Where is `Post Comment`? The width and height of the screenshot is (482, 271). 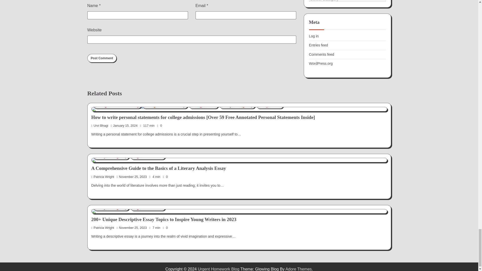 Post Comment is located at coordinates (102, 58).